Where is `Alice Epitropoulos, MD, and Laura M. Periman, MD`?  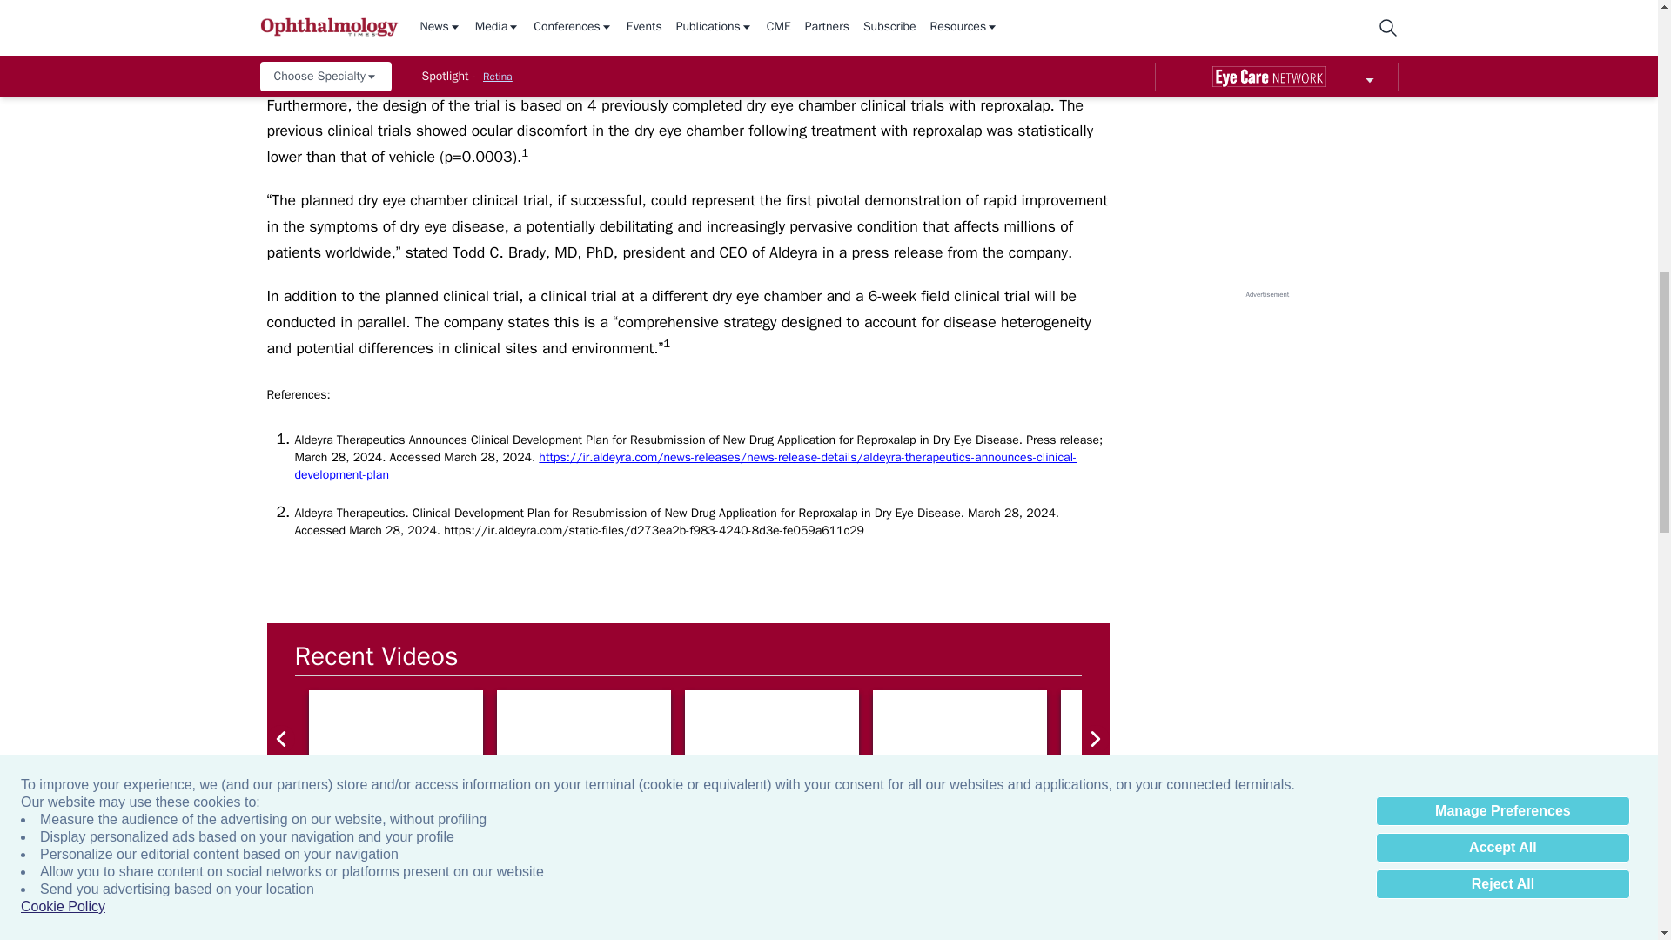
Alice Epitropoulos, MD, and Laura M. Periman, MD is located at coordinates (583, 739).